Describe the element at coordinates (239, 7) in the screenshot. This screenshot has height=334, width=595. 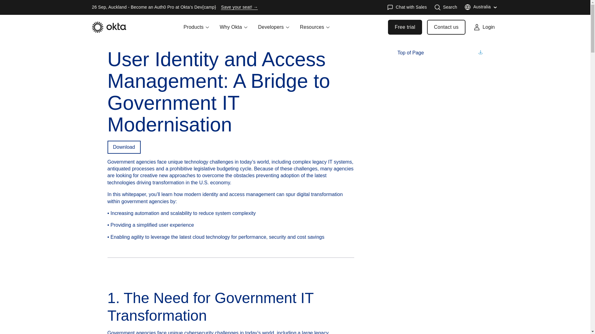
I see `Save your seat!` at that location.